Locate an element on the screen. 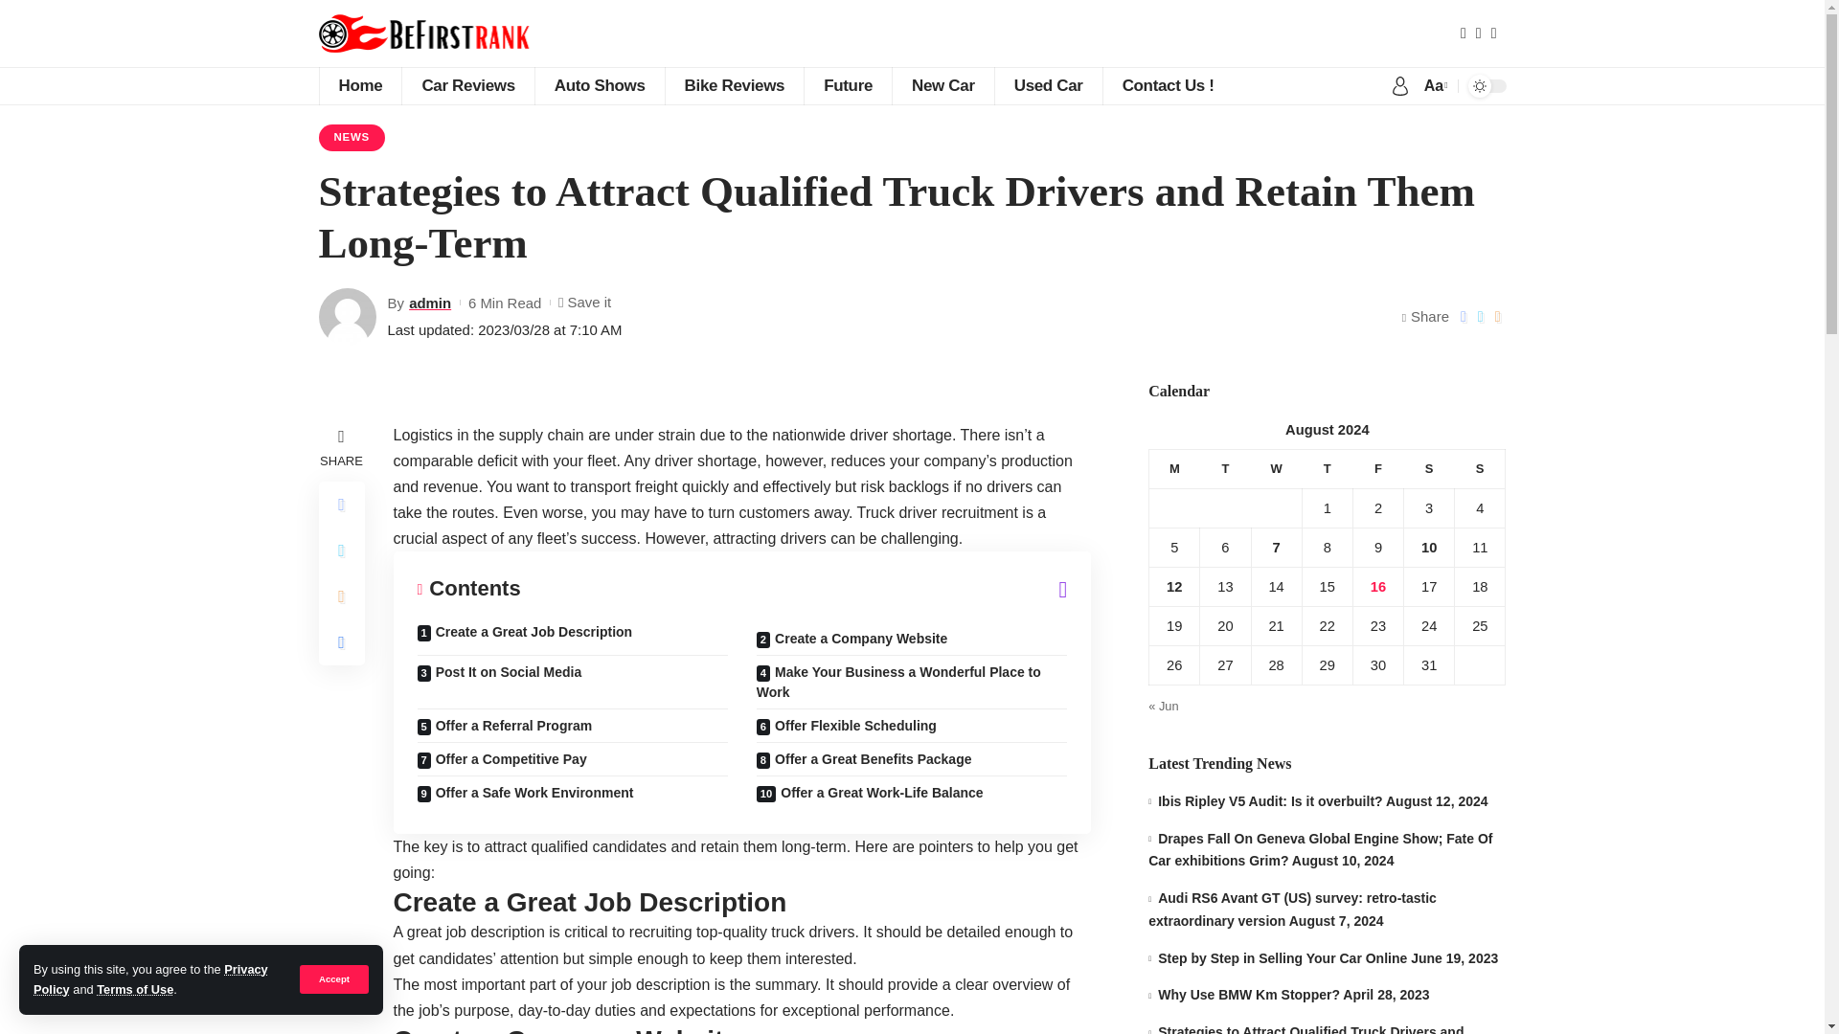 Image resolution: width=1839 pixels, height=1034 pixels. Saturday is located at coordinates (1429, 467).